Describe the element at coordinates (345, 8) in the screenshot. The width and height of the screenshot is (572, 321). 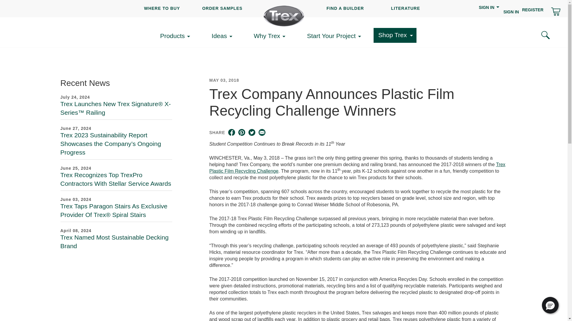
I see `FIND A BUILDER` at that location.